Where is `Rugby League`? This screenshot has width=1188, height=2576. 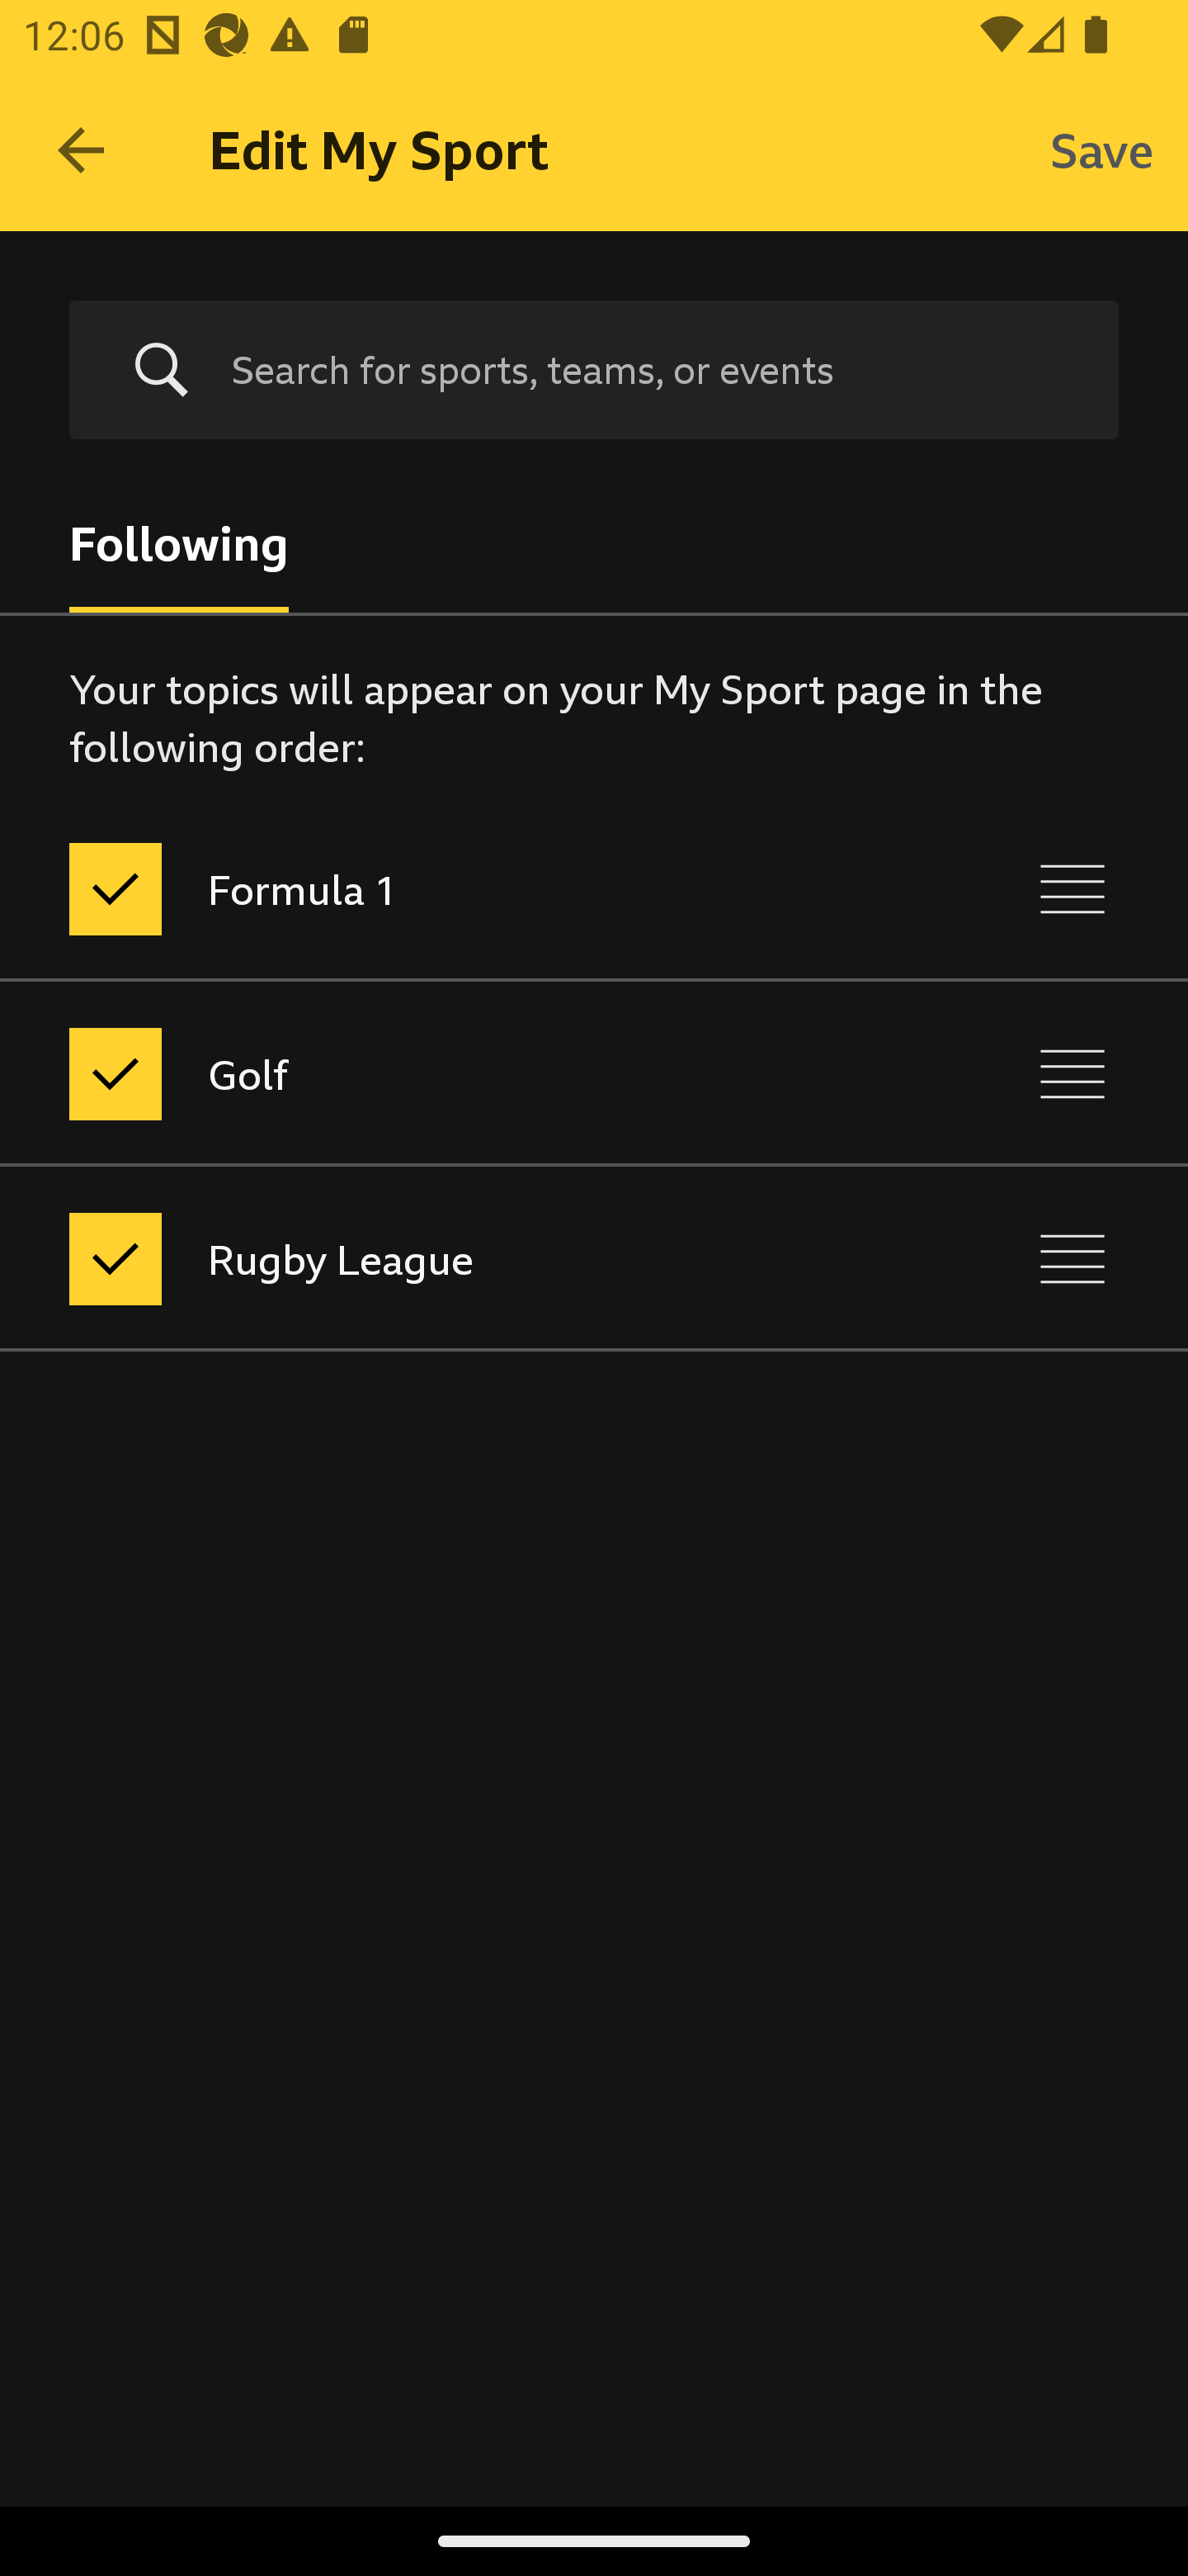
Rugby League is located at coordinates (455, 1260).